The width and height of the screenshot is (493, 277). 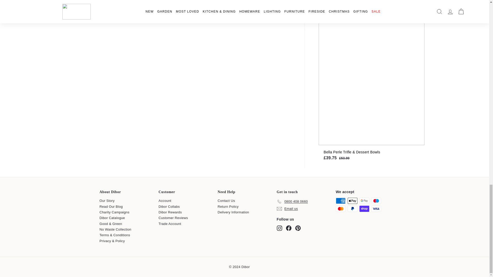 I want to click on American Express, so click(x=340, y=201).